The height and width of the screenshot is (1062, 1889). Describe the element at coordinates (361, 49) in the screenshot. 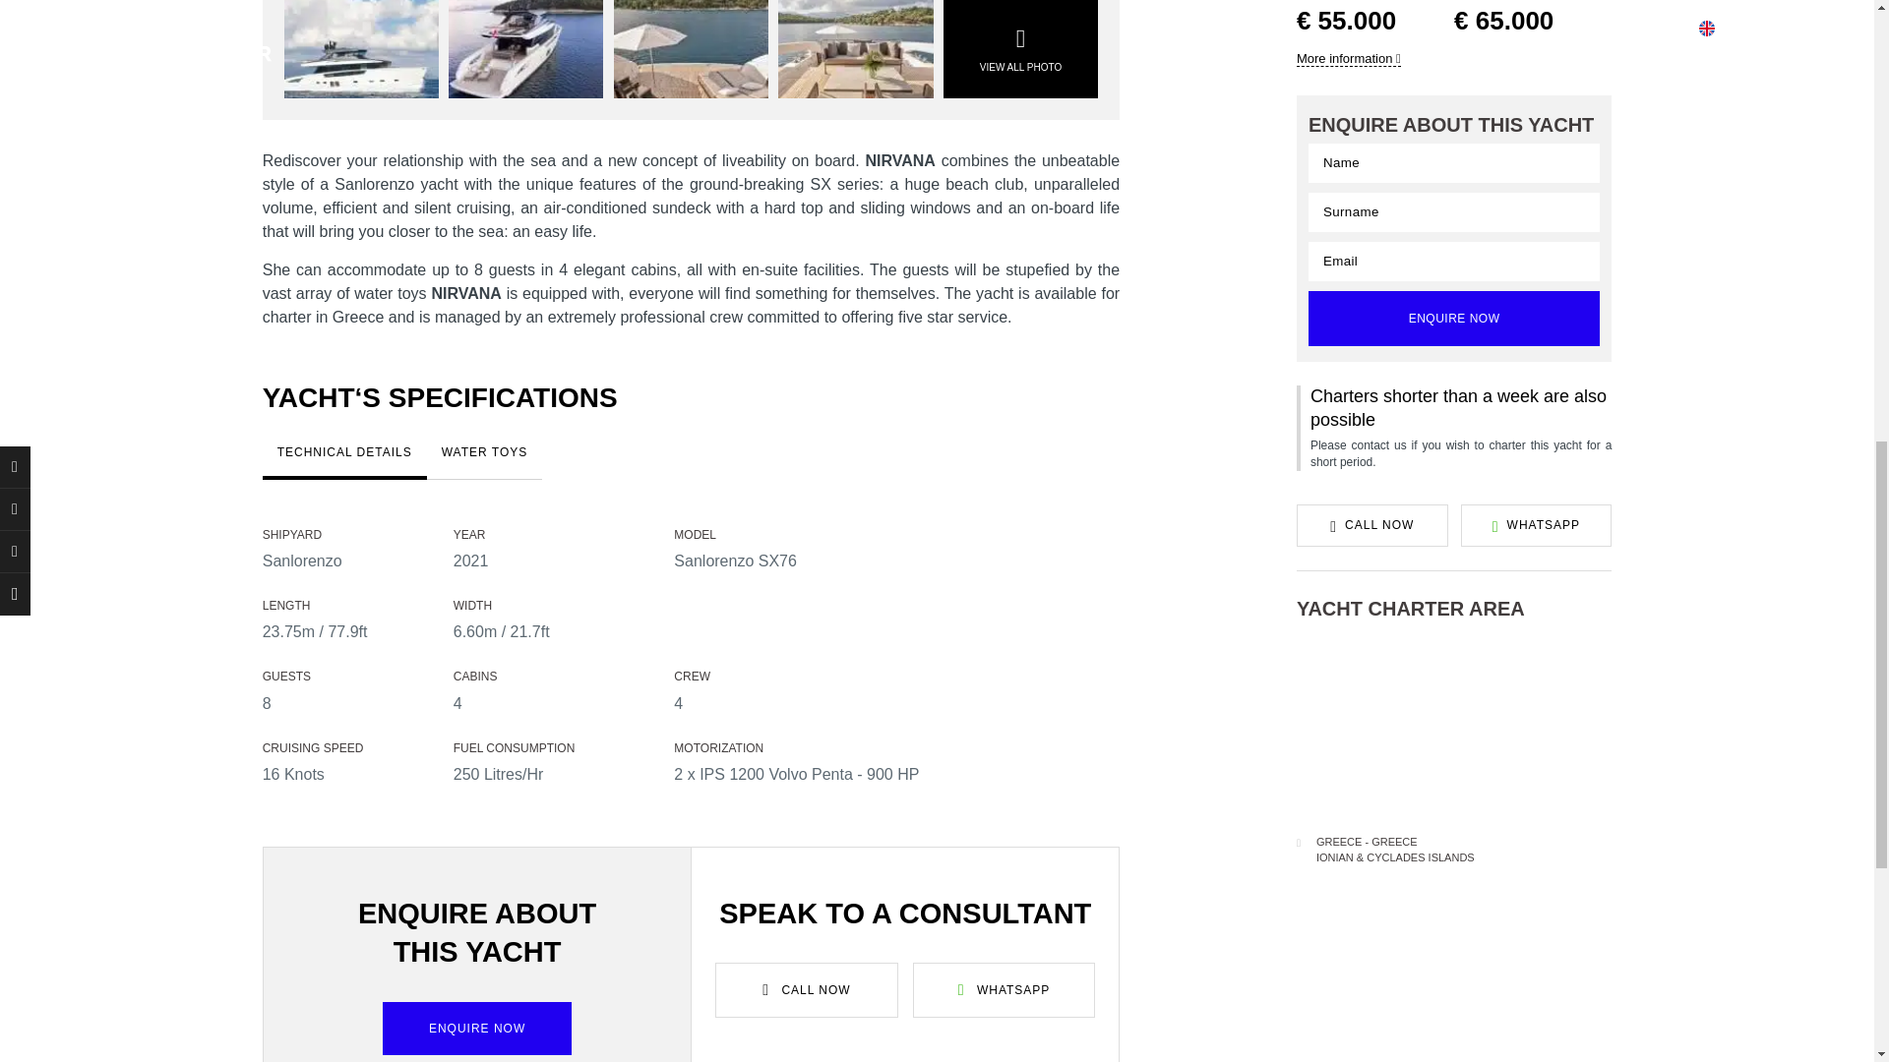

I see `NIRVANA-Yacht-06` at that location.